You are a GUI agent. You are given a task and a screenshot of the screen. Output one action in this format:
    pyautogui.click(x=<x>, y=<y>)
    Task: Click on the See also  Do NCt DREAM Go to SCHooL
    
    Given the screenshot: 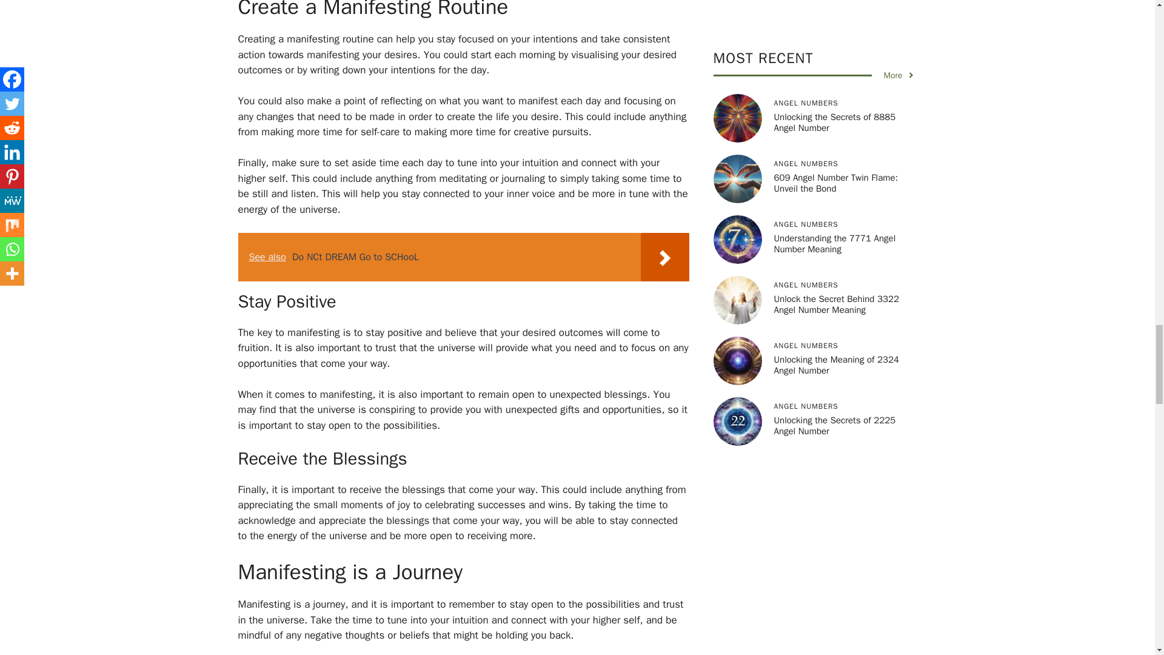 What is the action you would take?
    pyautogui.click(x=463, y=257)
    